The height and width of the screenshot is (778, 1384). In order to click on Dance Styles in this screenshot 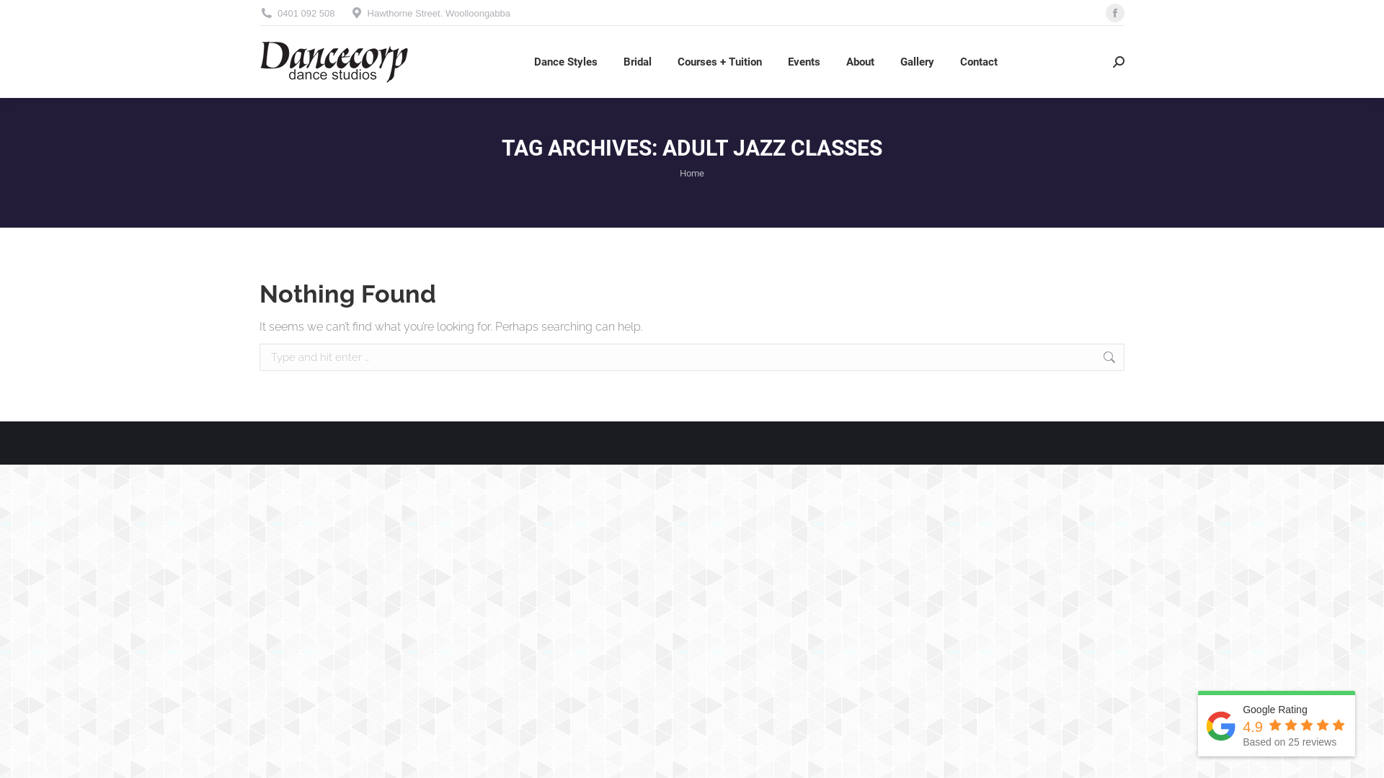, I will do `click(565, 62)`.